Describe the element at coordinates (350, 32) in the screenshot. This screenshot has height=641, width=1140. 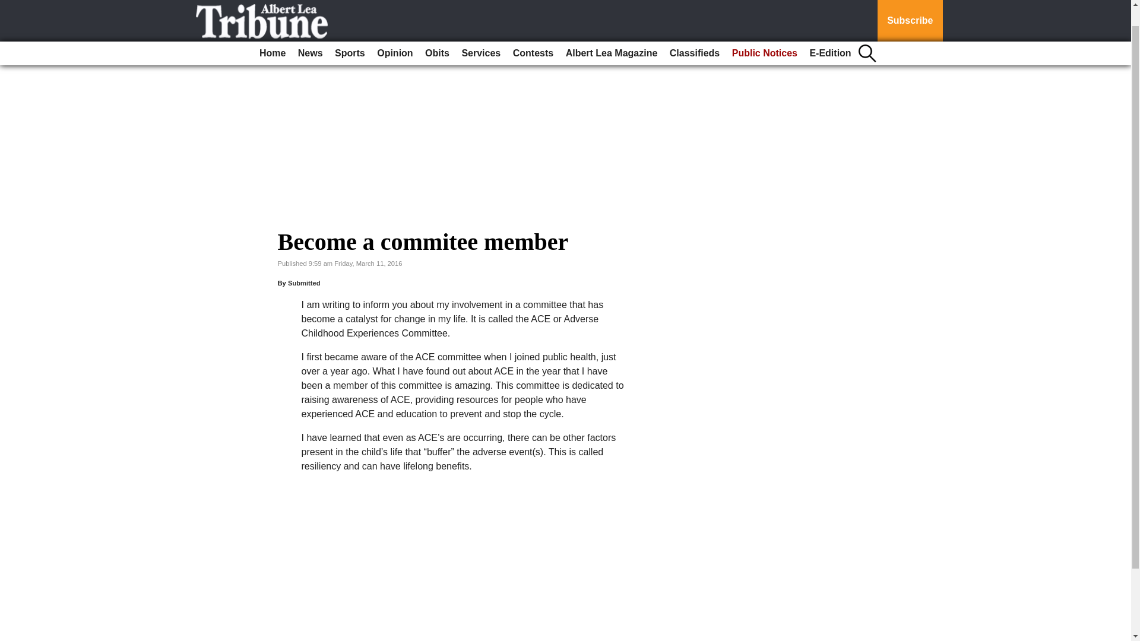
I see `Sports` at that location.